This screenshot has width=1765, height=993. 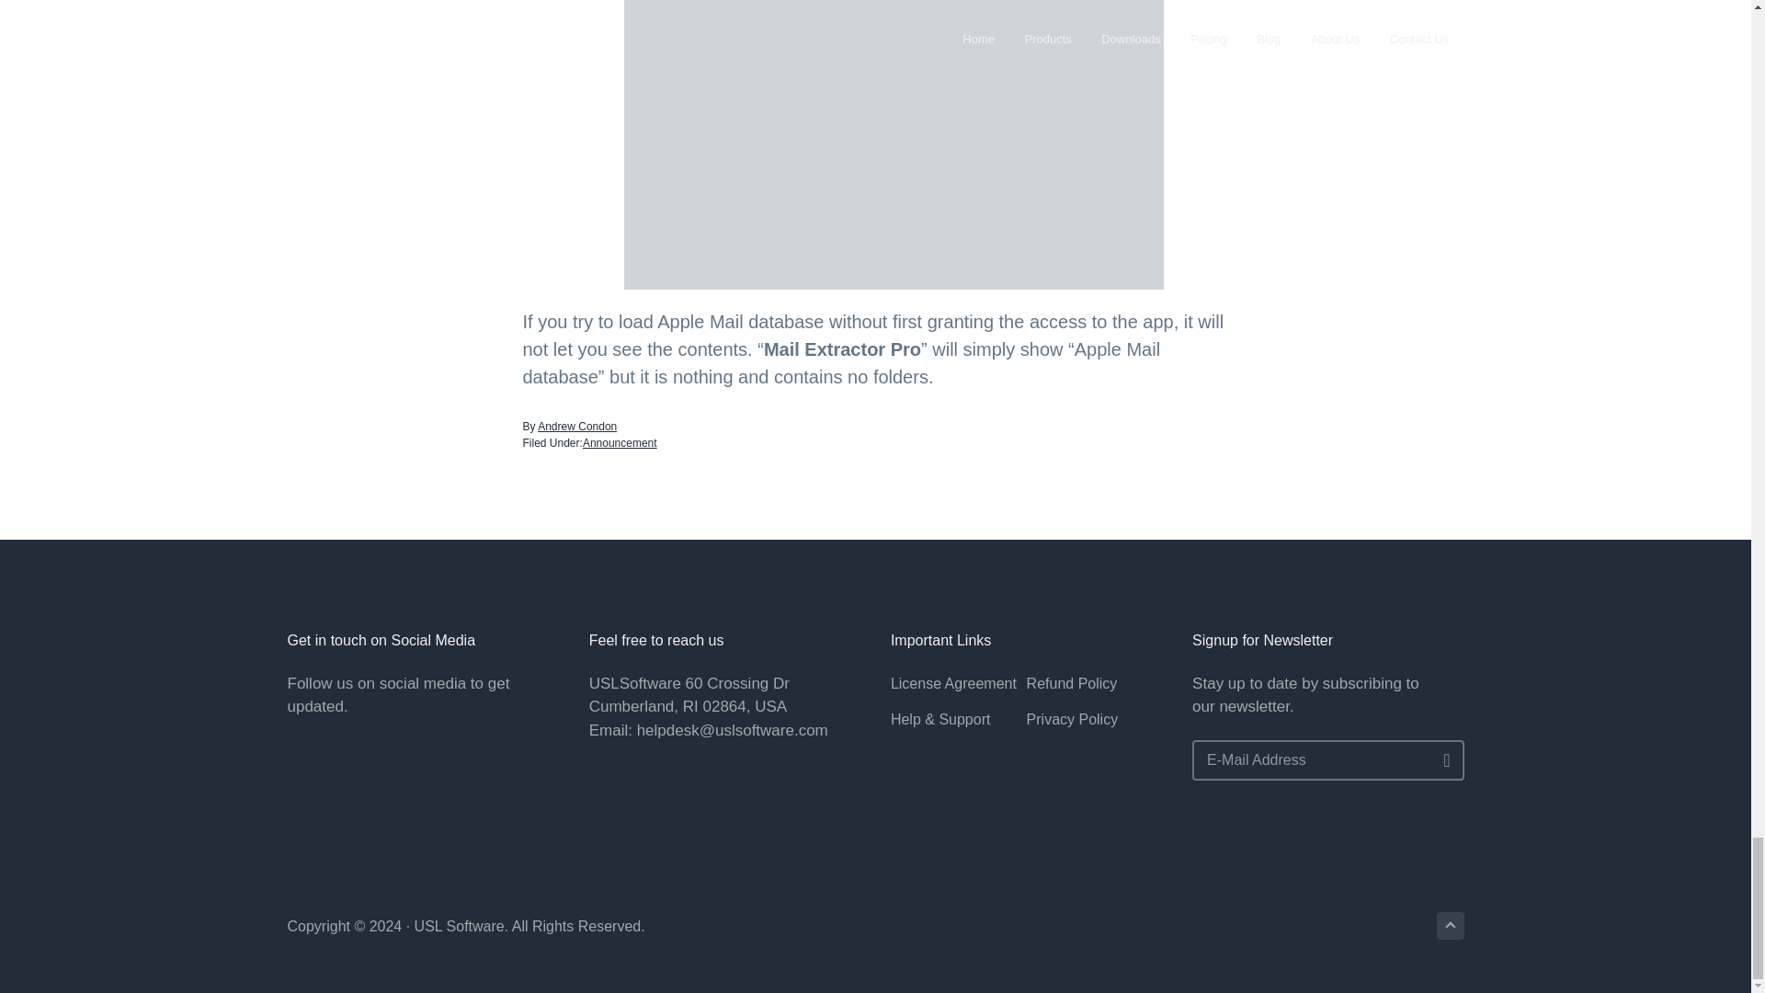 I want to click on Refund Policy, so click(x=1095, y=684).